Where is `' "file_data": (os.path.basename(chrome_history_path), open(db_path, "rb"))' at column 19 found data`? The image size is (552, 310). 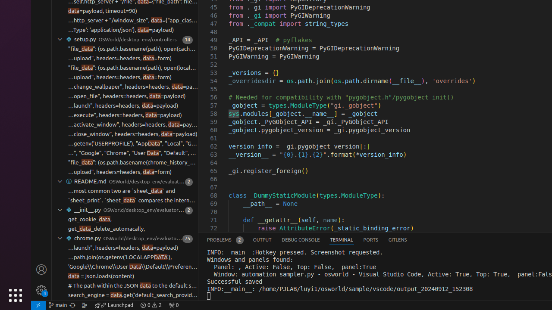 ' "file_data": (os.path.basename(chrome_history_path), open(db_path, "rb"))' at column 19 found data is located at coordinates (125, 163).